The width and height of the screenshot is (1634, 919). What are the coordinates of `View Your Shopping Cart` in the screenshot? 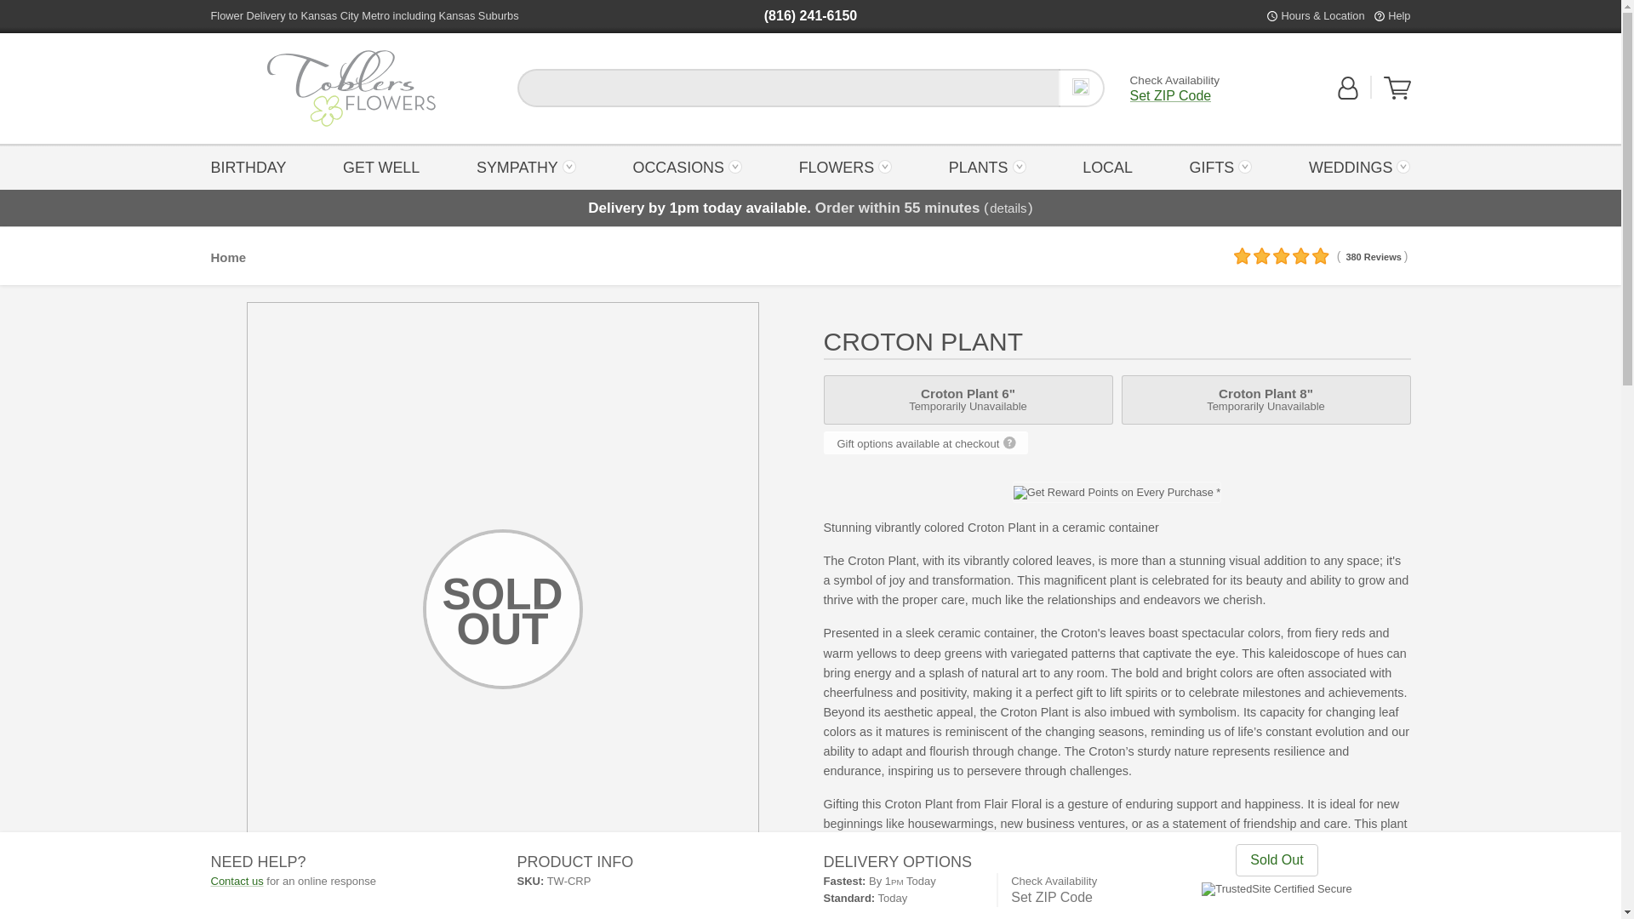 It's located at (381, 166).